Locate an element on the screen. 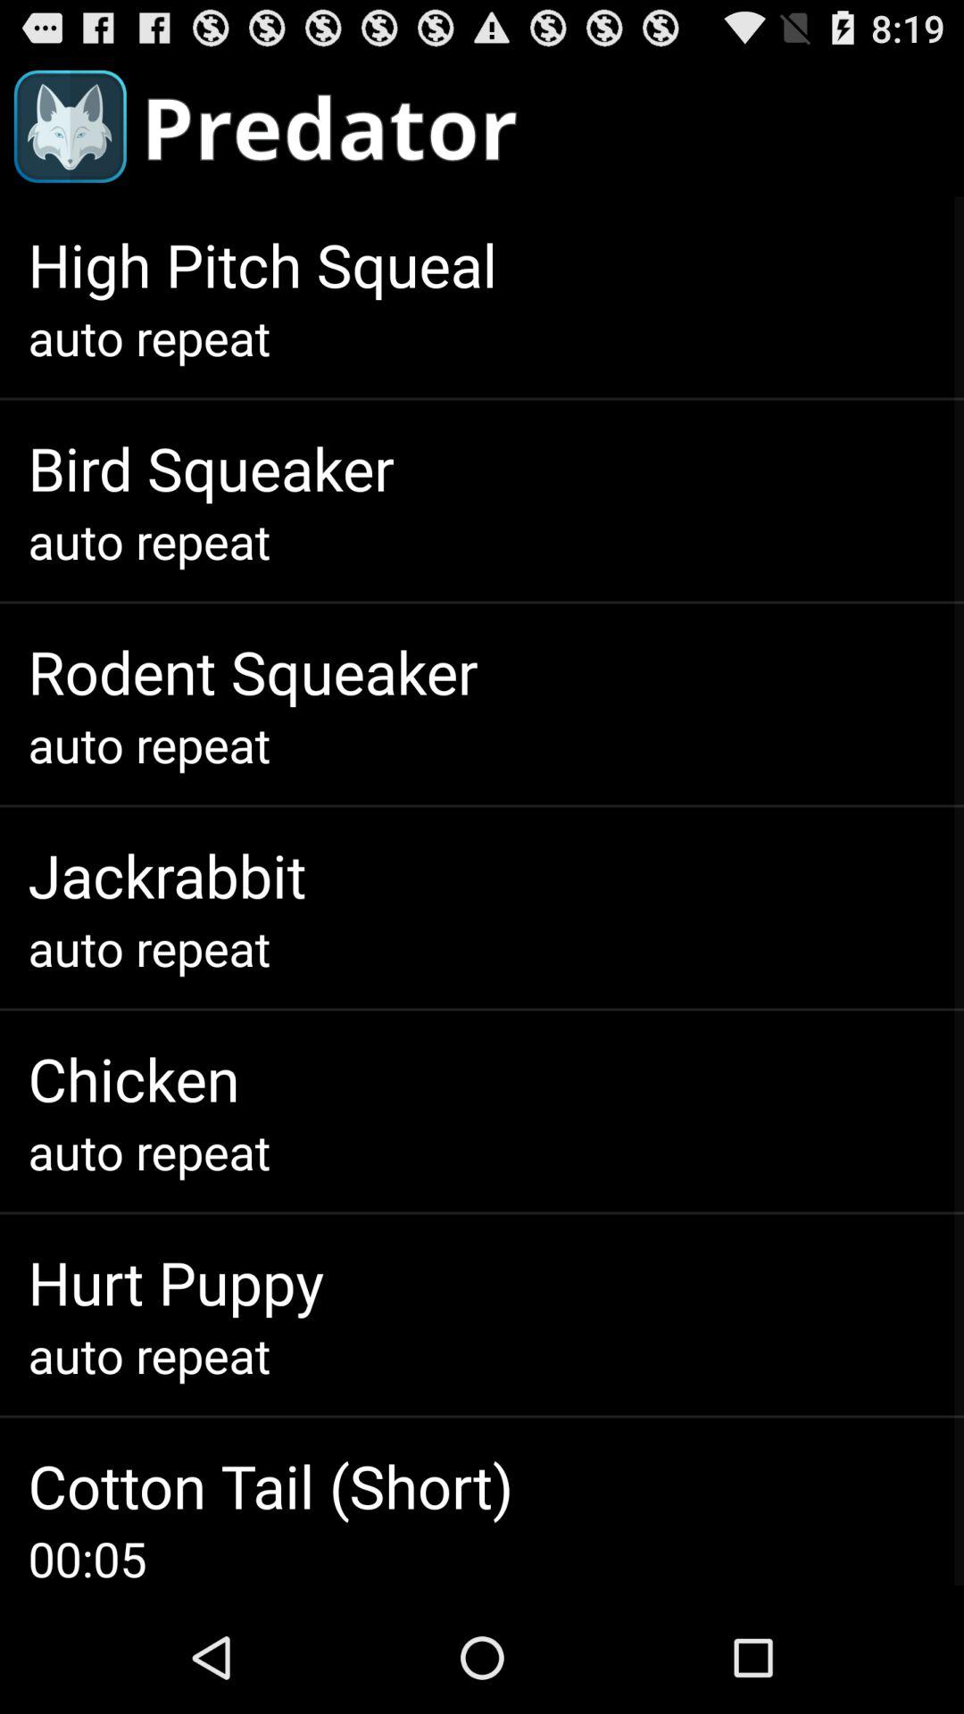 The height and width of the screenshot is (1714, 964). scroll to the high pitch squeal icon is located at coordinates (262, 264).